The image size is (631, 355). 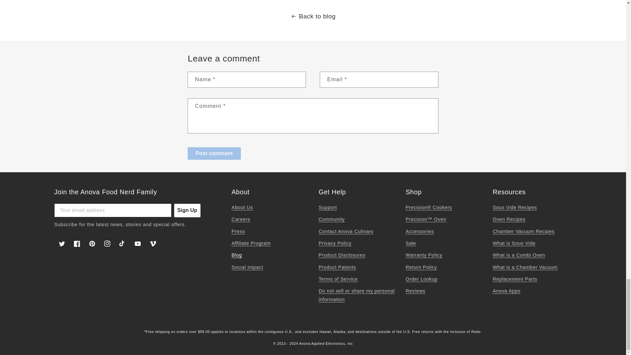 What do you see at coordinates (214, 154) in the screenshot?
I see `Post comment` at bounding box center [214, 154].